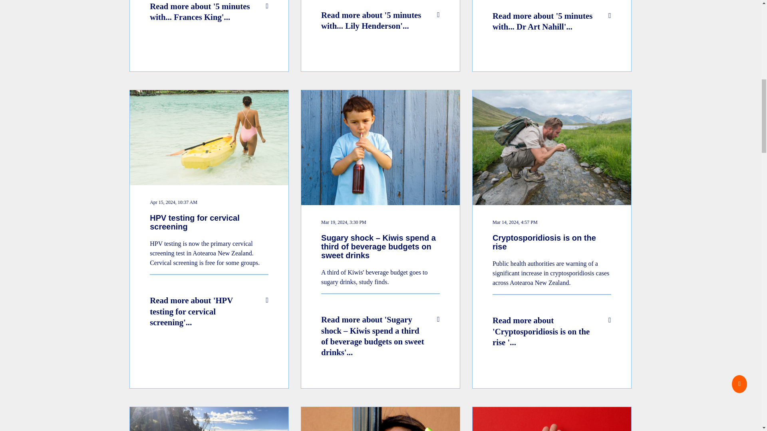  What do you see at coordinates (209, 419) in the screenshot?
I see `Read more about '5 minutes with... Angela Lambie'...` at bounding box center [209, 419].